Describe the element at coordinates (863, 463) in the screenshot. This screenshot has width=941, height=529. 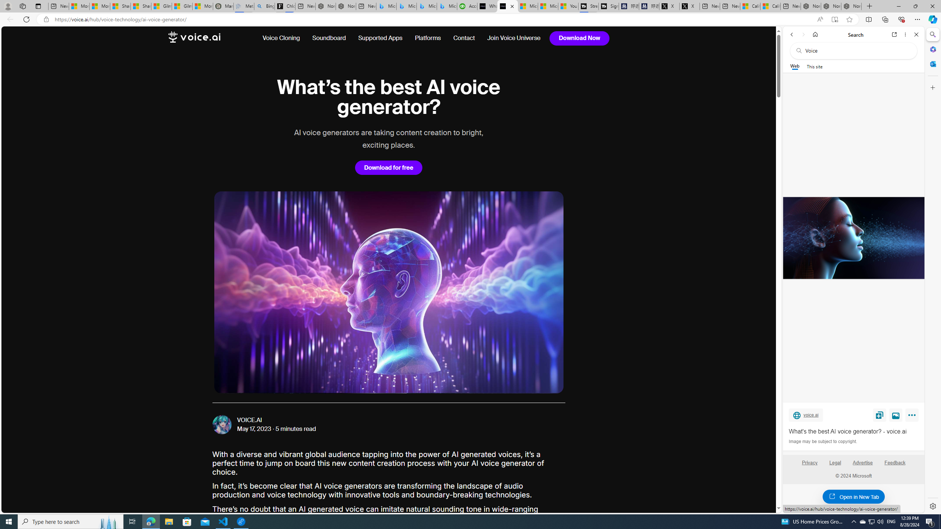
I see `Advertise` at that location.